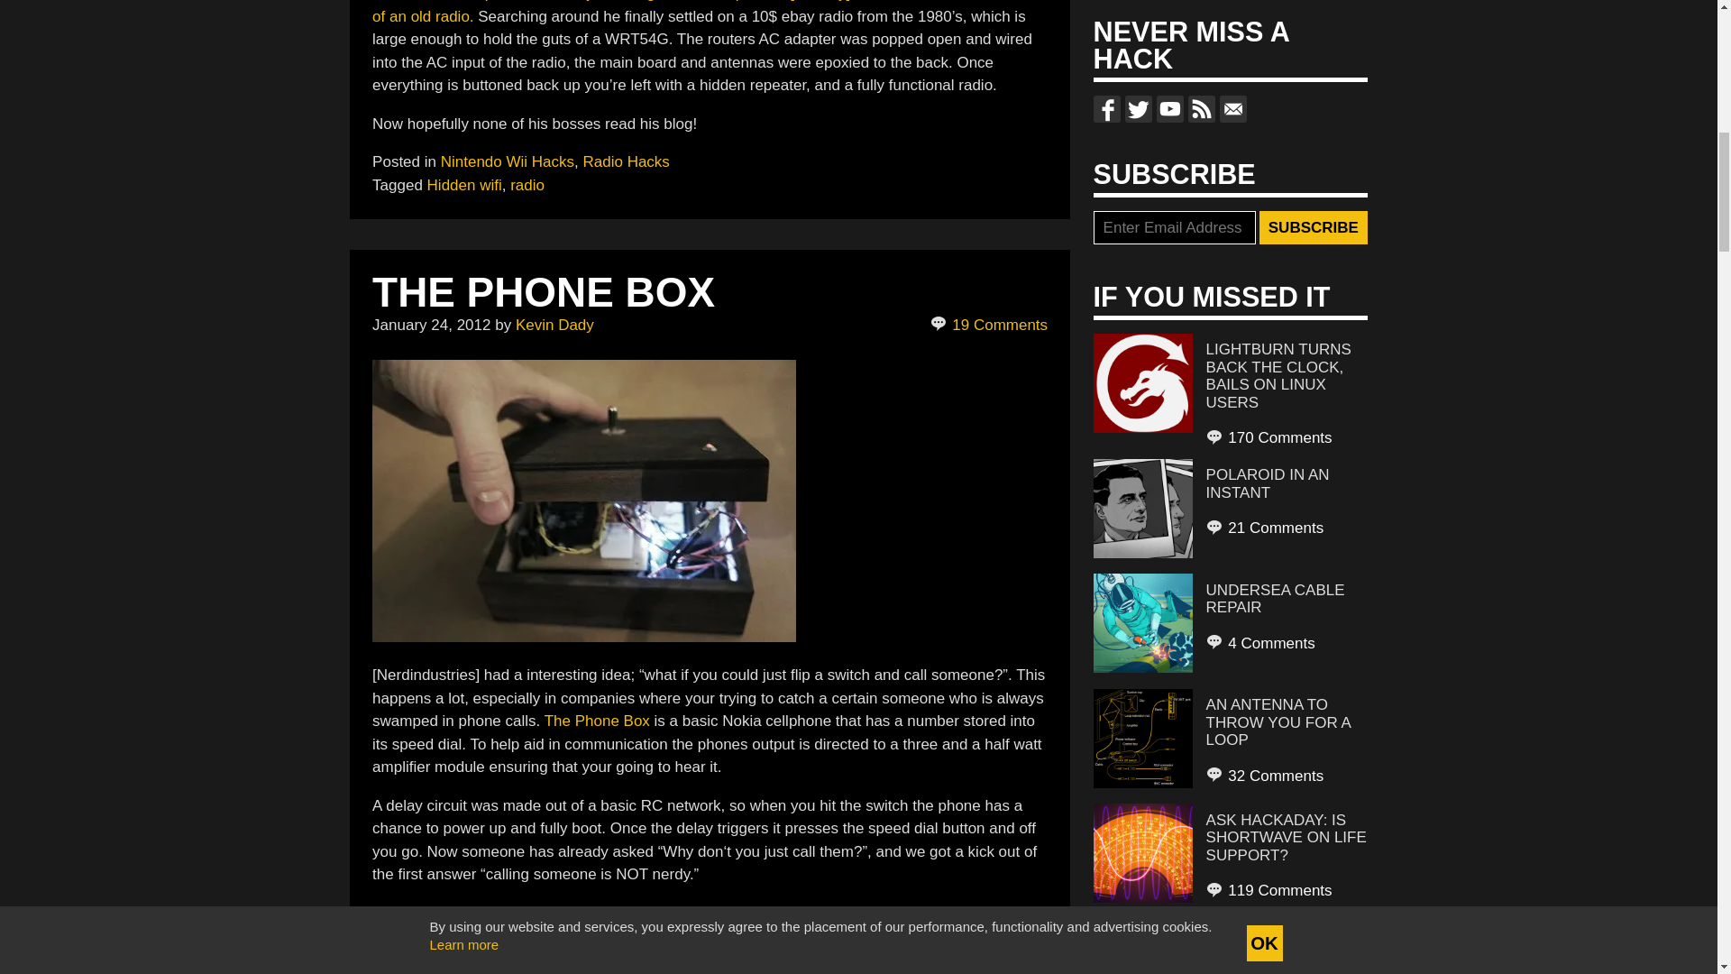 The image size is (1731, 974). What do you see at coordinates (554, 325) in the screenshot?
I see `Posts by Kevin Dady` at bounding box center [554, 325].